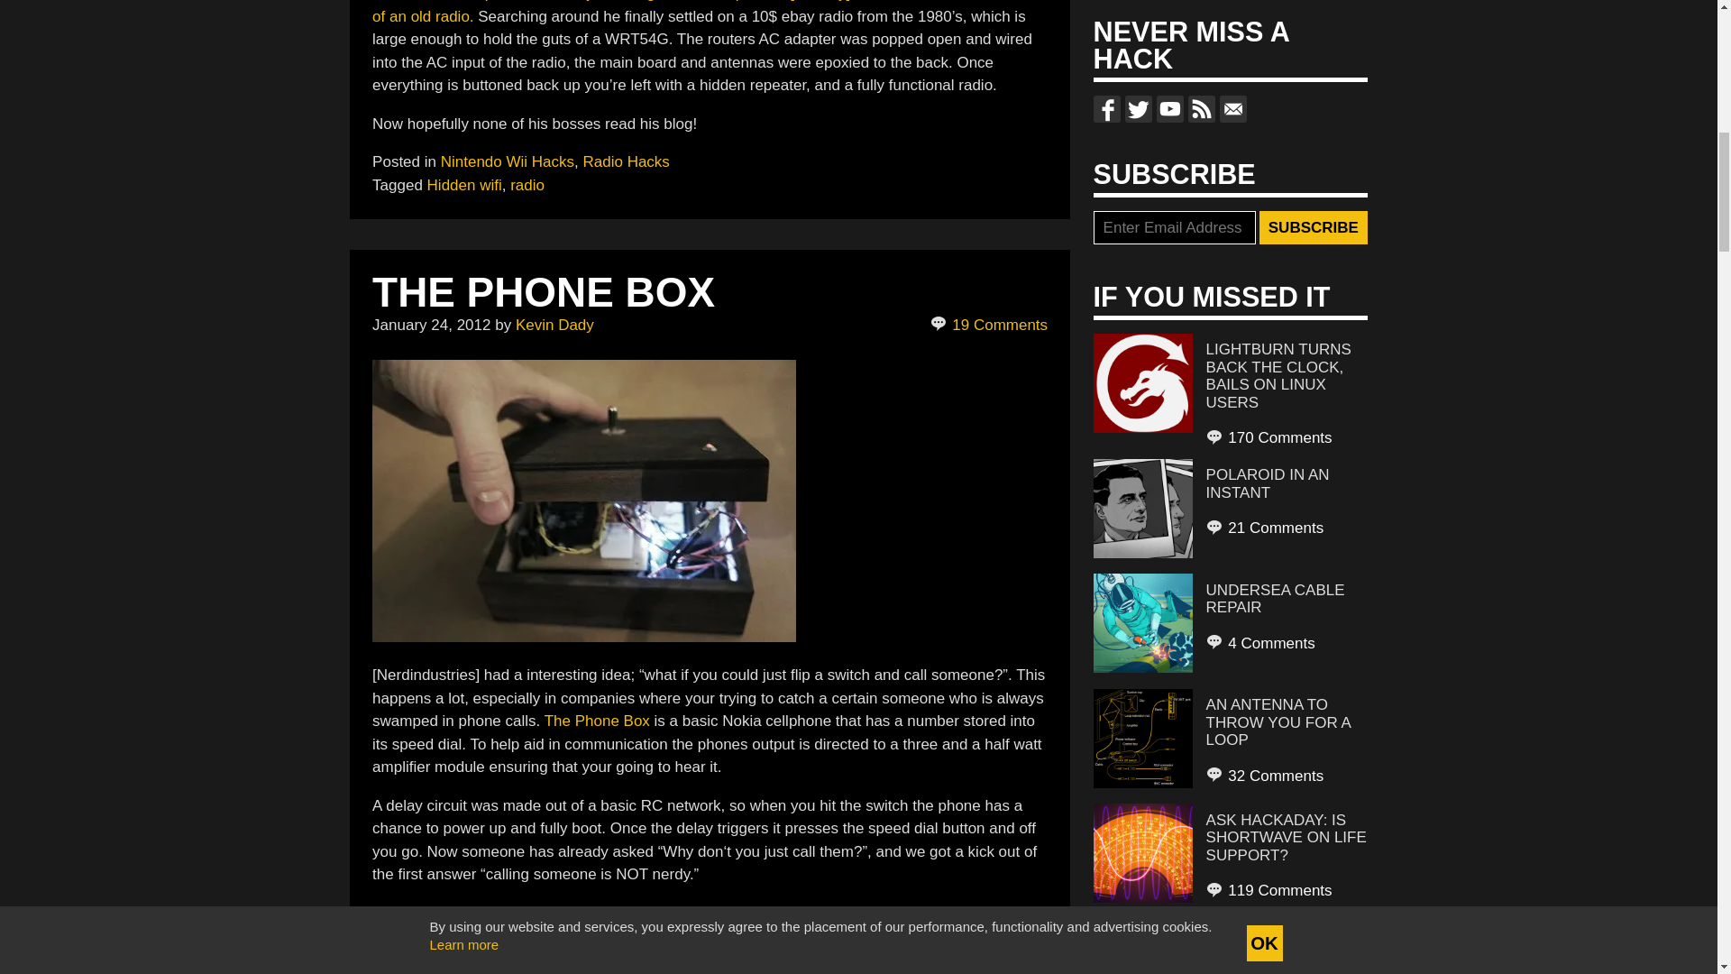 The image size is (1731, 974). What do you see at coordinates (554, 325) in the screenshot?
I see `Posts by Kevin Dady` at bounding box center [554, 325].